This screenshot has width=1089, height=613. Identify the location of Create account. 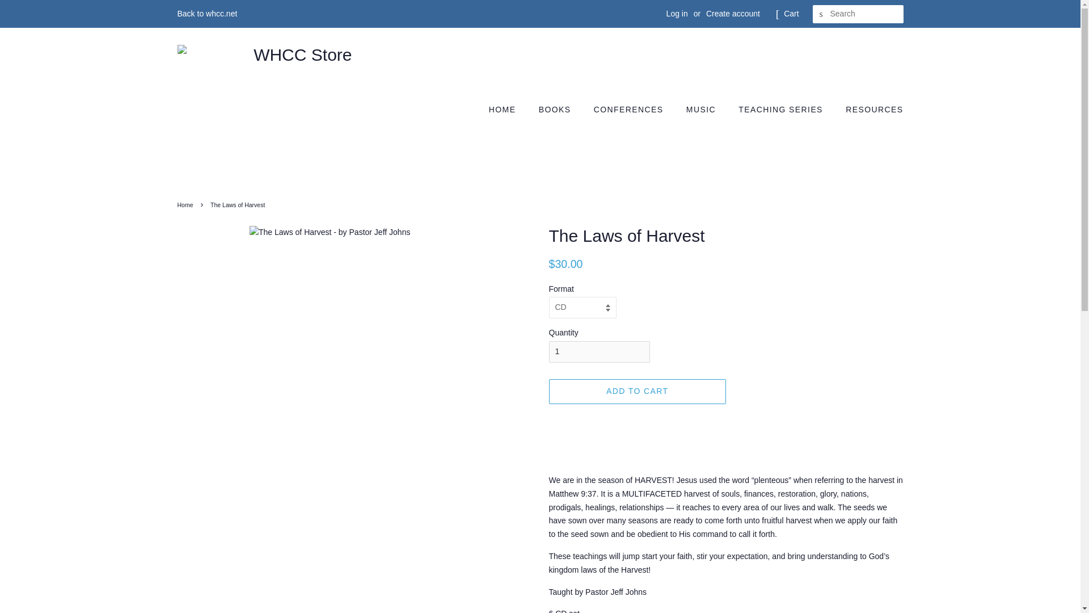
(733, 14).